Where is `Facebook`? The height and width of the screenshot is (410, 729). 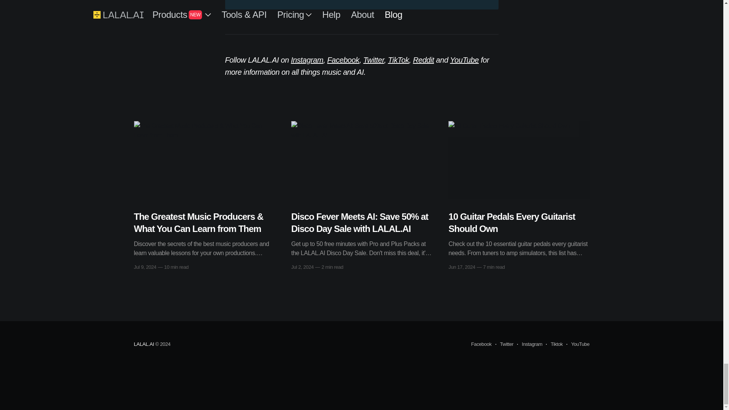
Facebook is located at coordinates (481, 344).